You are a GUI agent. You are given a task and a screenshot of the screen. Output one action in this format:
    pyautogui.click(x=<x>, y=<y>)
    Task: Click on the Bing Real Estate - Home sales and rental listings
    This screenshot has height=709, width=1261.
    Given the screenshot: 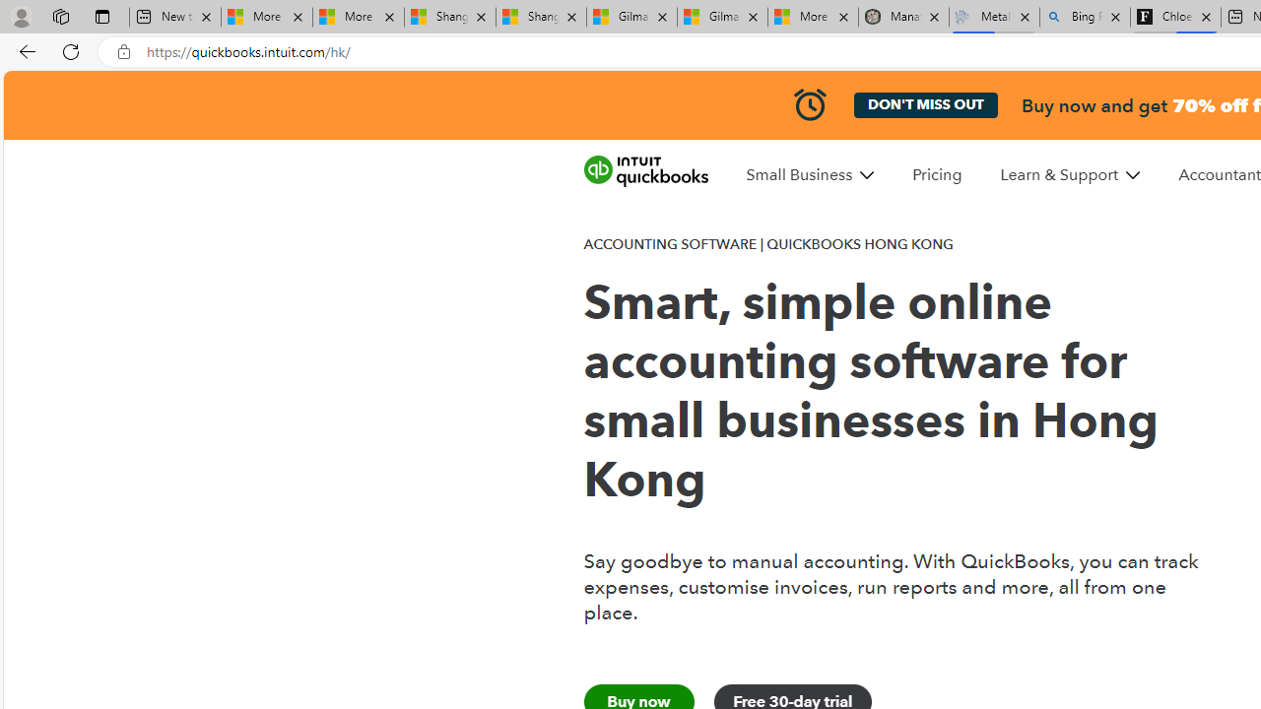 What is the action you would take?
    pyautogui.click(x=1085, y=18)
    